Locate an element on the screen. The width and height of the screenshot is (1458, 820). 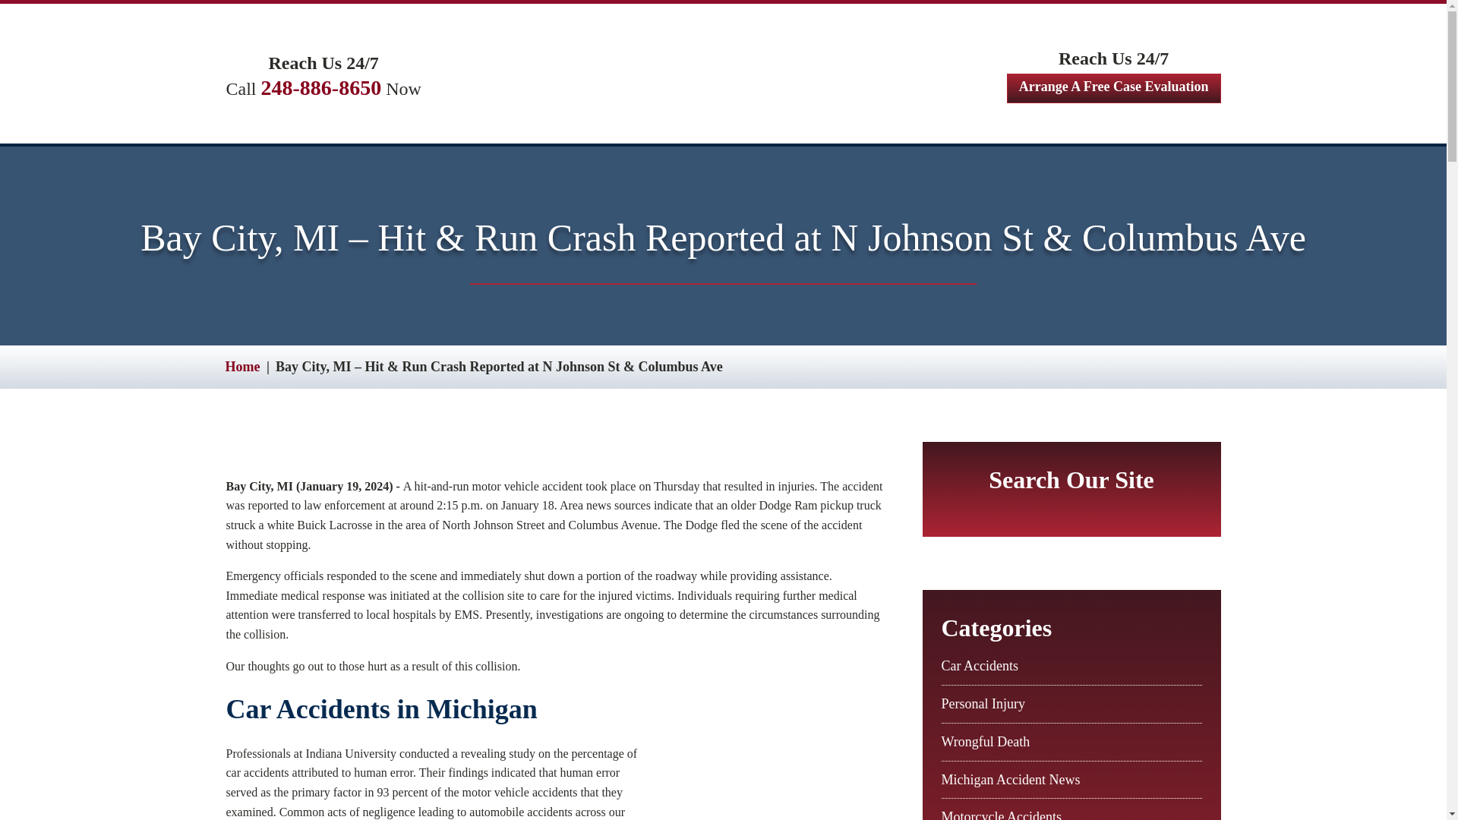
Wrongful Death is located at coordinates (986, 741).